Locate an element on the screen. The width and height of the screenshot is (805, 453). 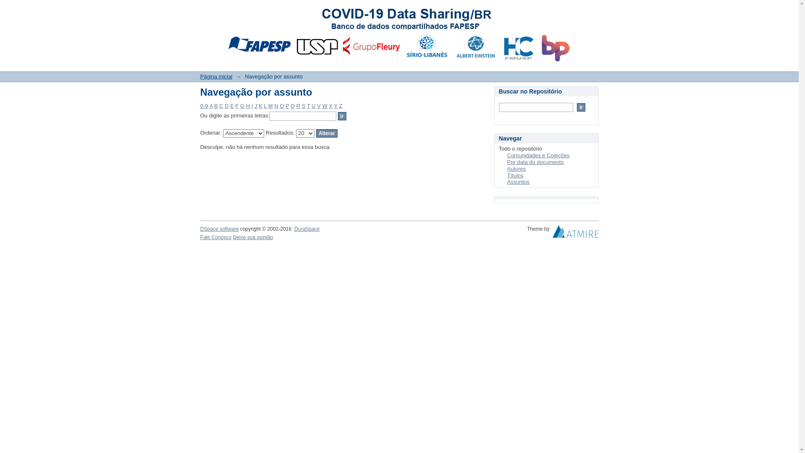
Autores is located at coordinates (517, 169).